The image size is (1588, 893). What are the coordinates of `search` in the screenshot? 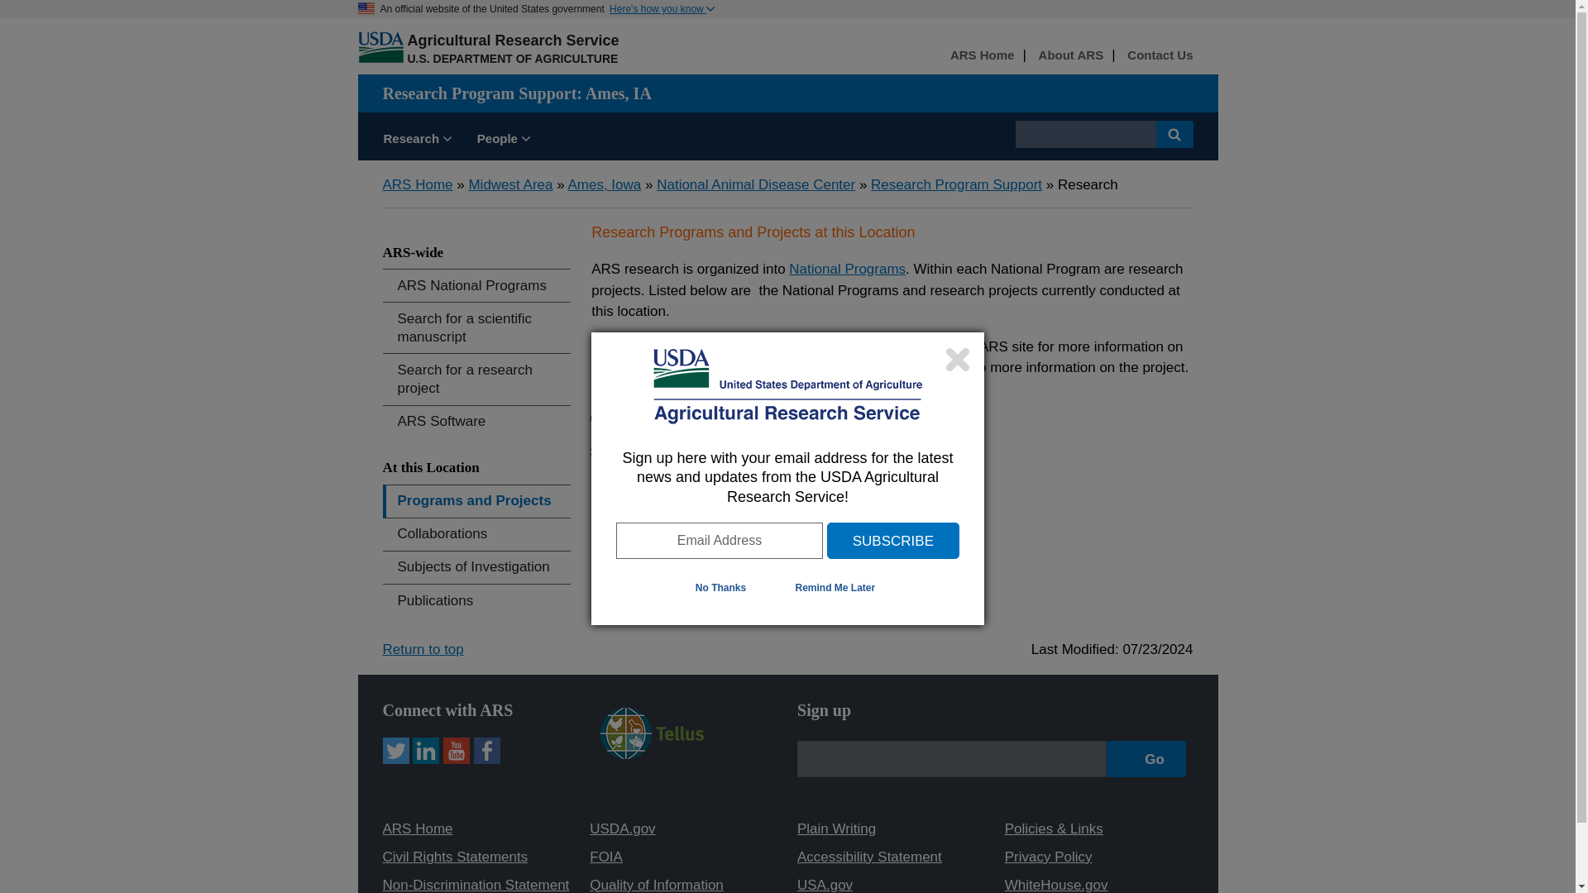 It's located at (1085, 134).